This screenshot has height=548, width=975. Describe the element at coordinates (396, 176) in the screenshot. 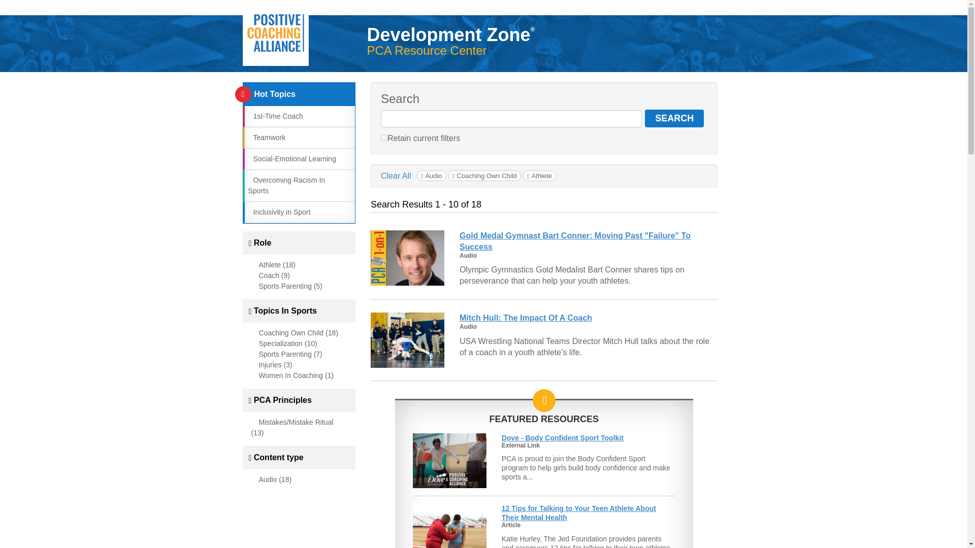

I see `Clear All` at that location.